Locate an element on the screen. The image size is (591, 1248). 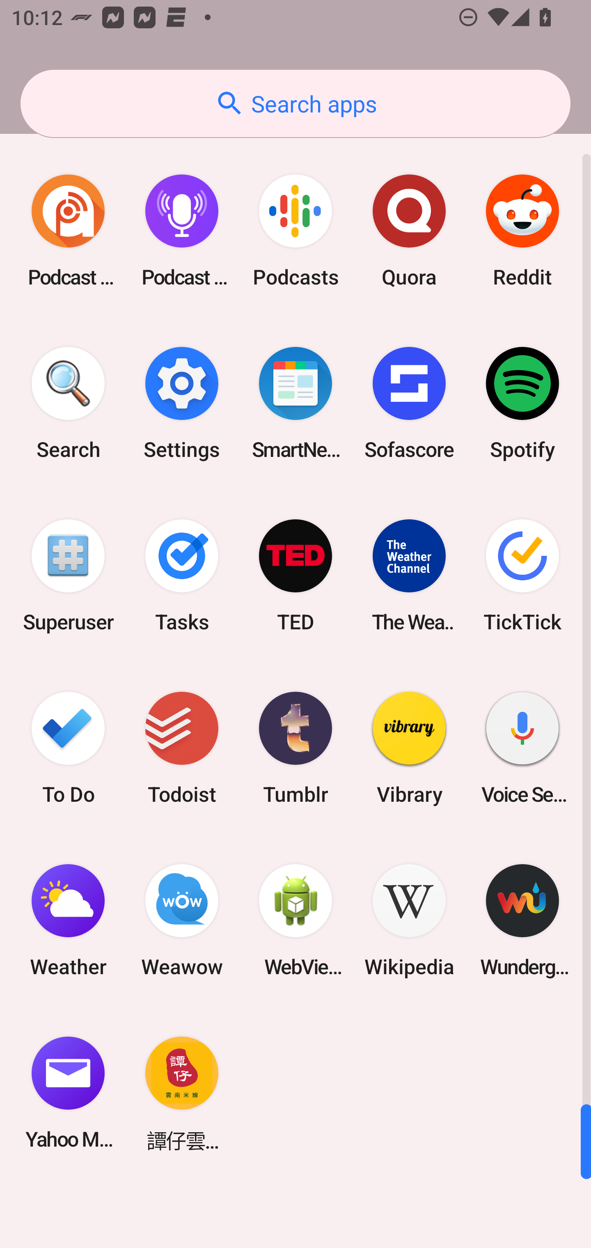
Weawow is located at coordinates (182, 920).